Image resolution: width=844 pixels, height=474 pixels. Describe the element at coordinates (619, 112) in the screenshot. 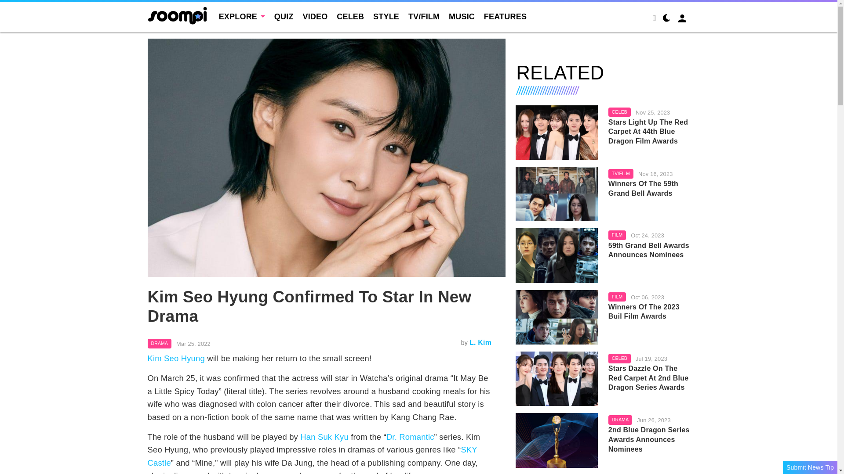

I see `Celeb` at that location.